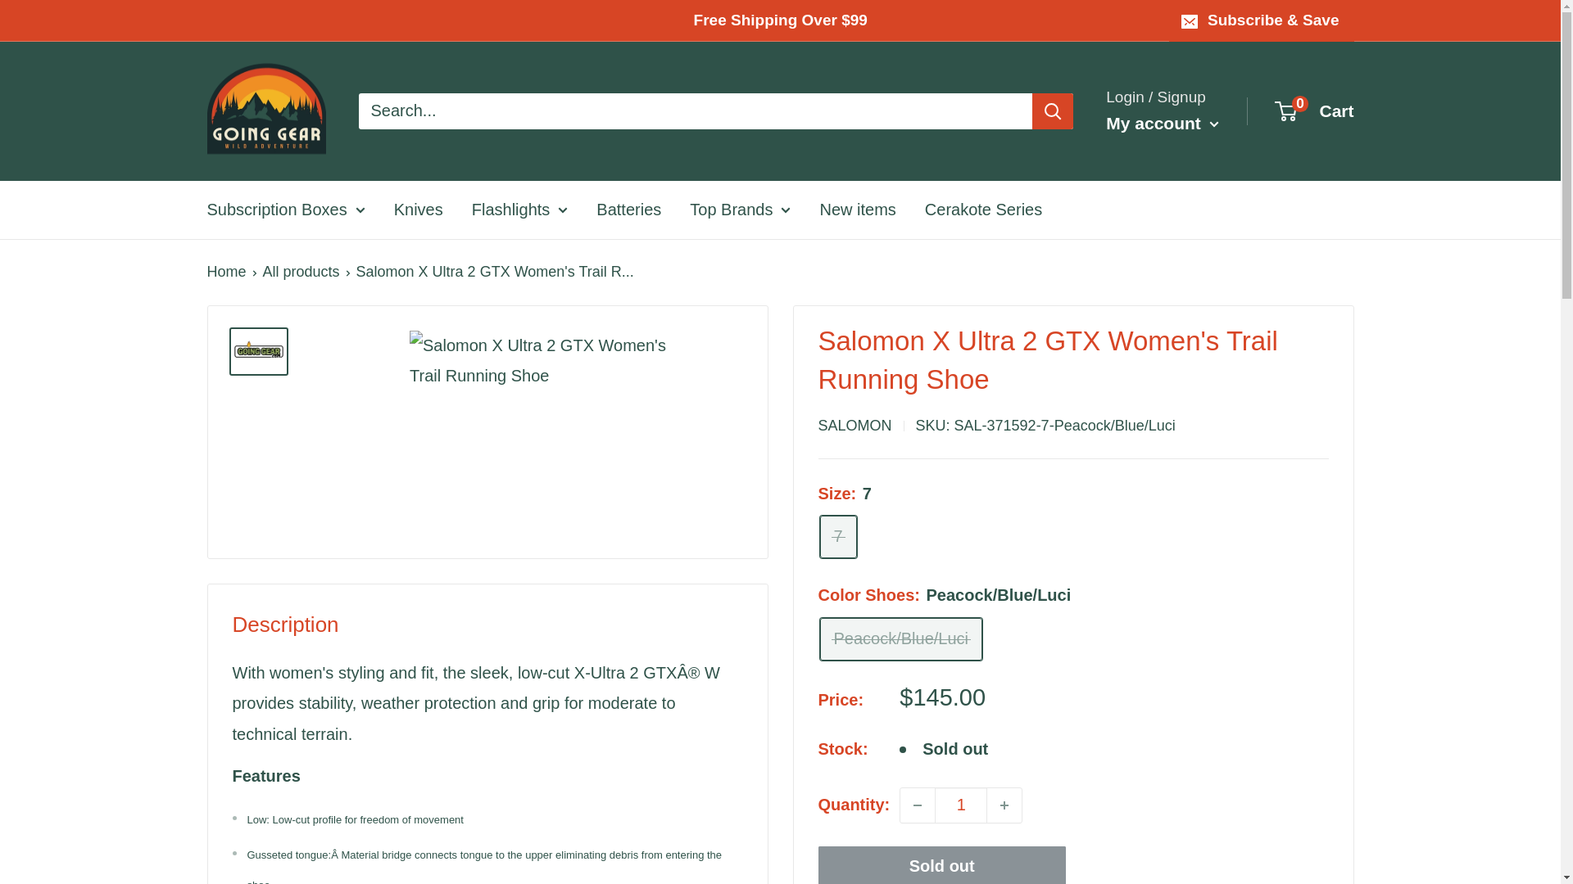 This screenshot has height=884, width=1573. Describe the element at coordinates (960, 805) in the screenshot. I see `1` at that location.